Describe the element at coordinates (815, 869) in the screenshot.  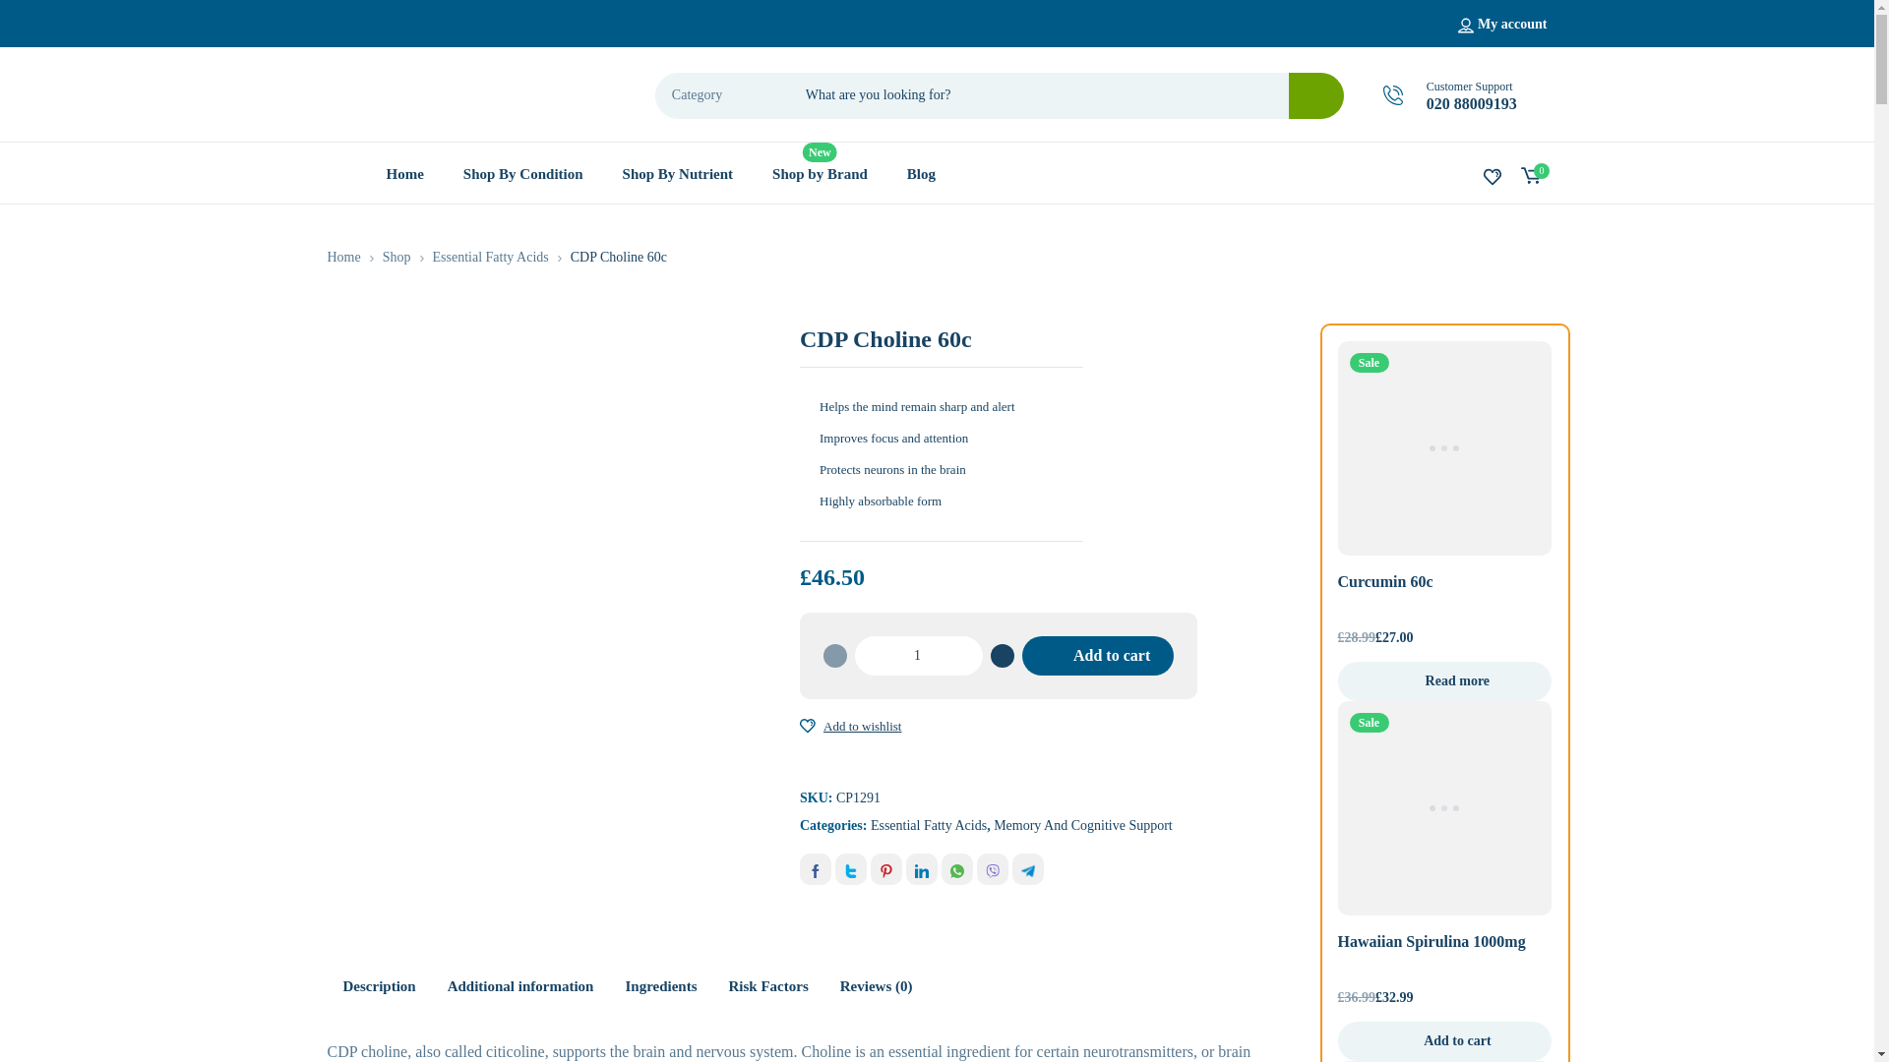
I see `Share on Facebook` at that location.